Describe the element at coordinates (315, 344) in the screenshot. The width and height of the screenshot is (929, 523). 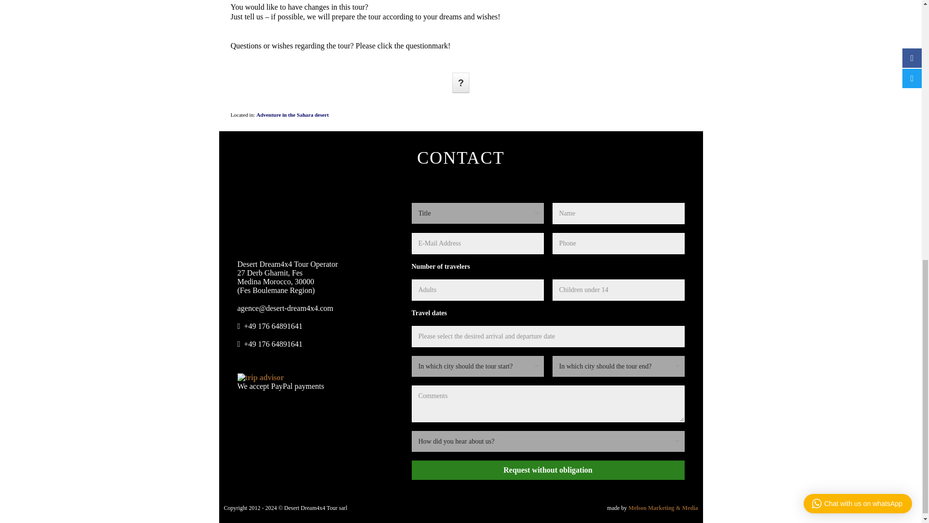
I see `Whatsapp` at that location.